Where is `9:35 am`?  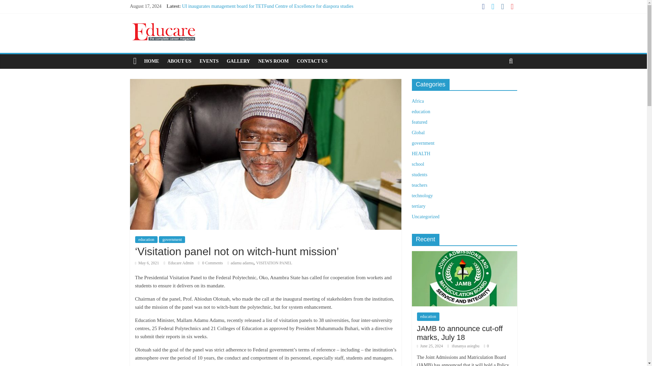
9:35 am is located at coordinates (147, 263).